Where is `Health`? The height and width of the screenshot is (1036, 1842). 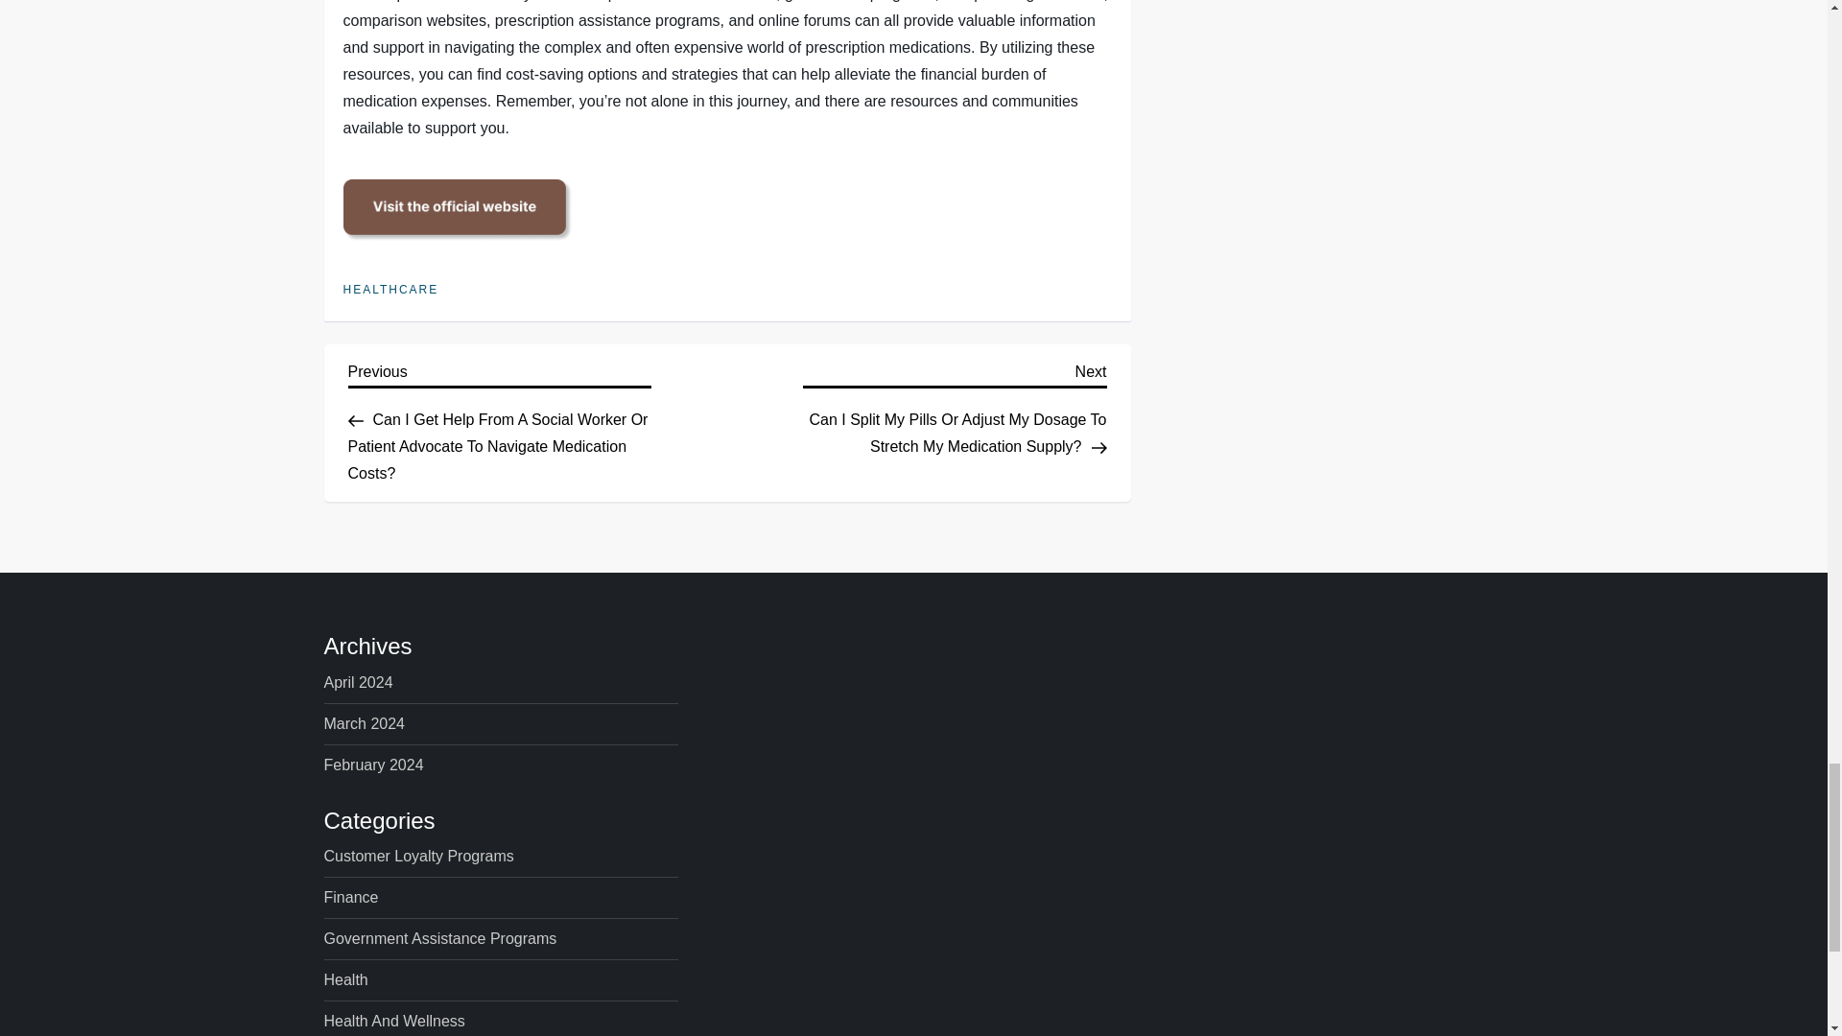
Health is located at coordinates (345, 979).